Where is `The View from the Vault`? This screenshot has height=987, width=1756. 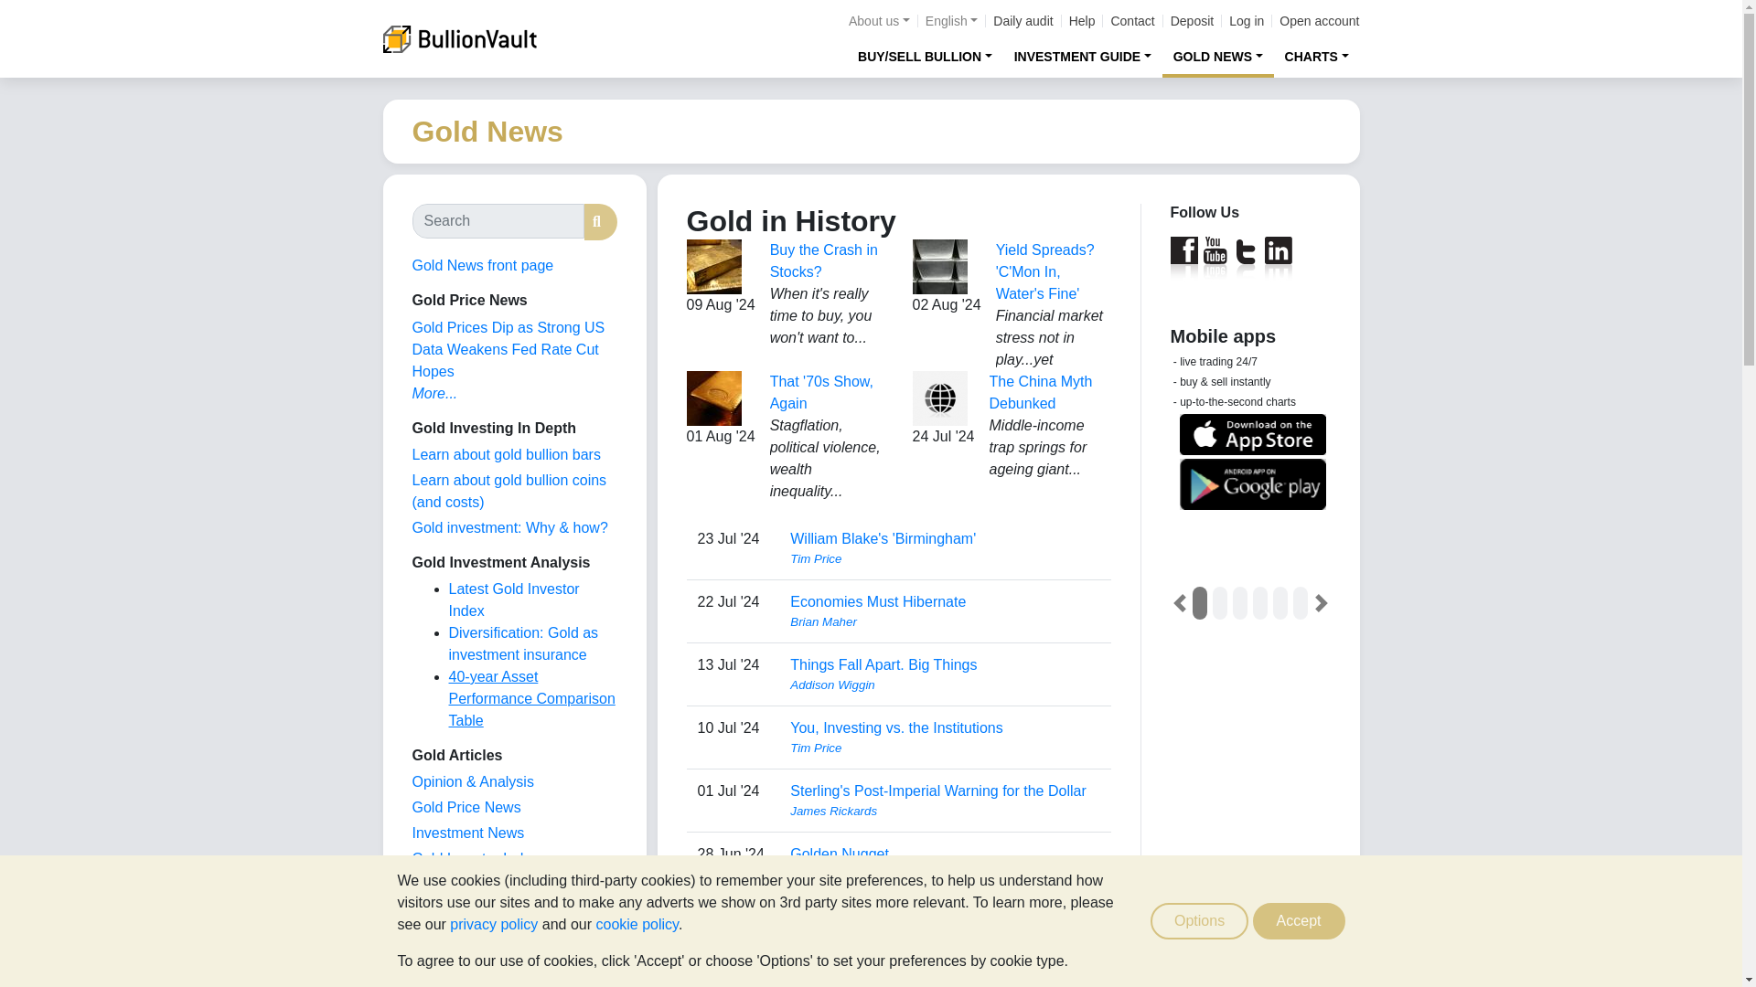
The View from the Vault is located at coordinates (472, 781).